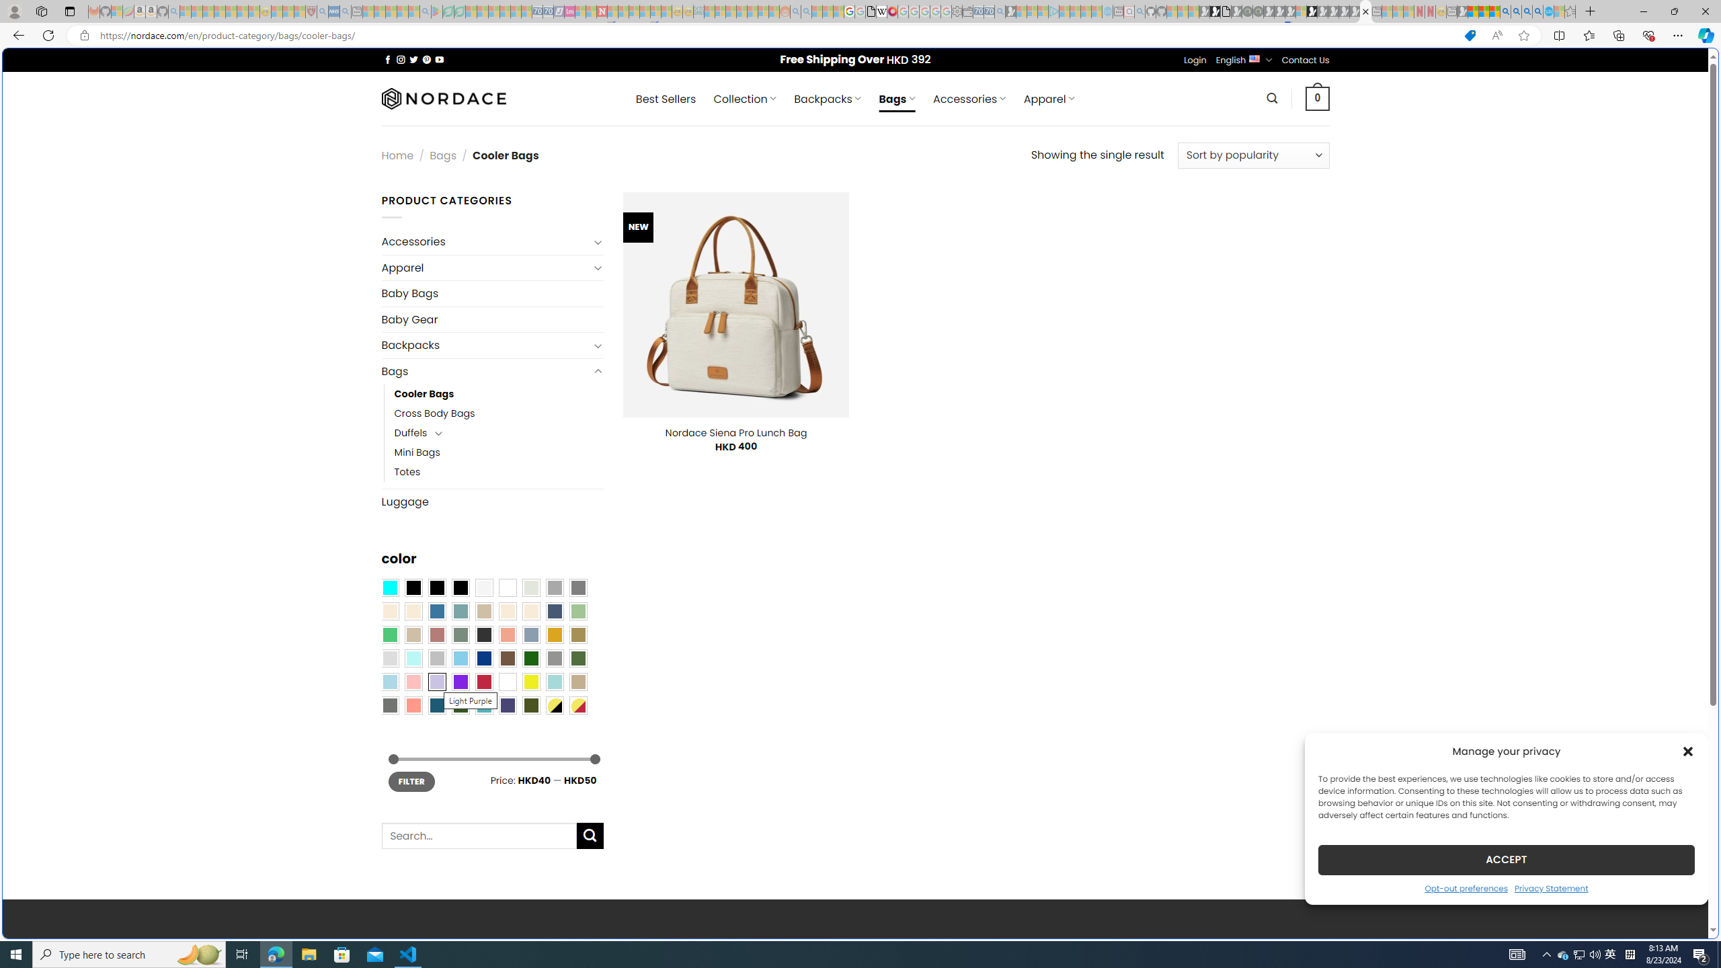  What do you see at coordinates (1306, 60) in the screenshot?
I see `Contact Us` at bounding box center [1306, 60].